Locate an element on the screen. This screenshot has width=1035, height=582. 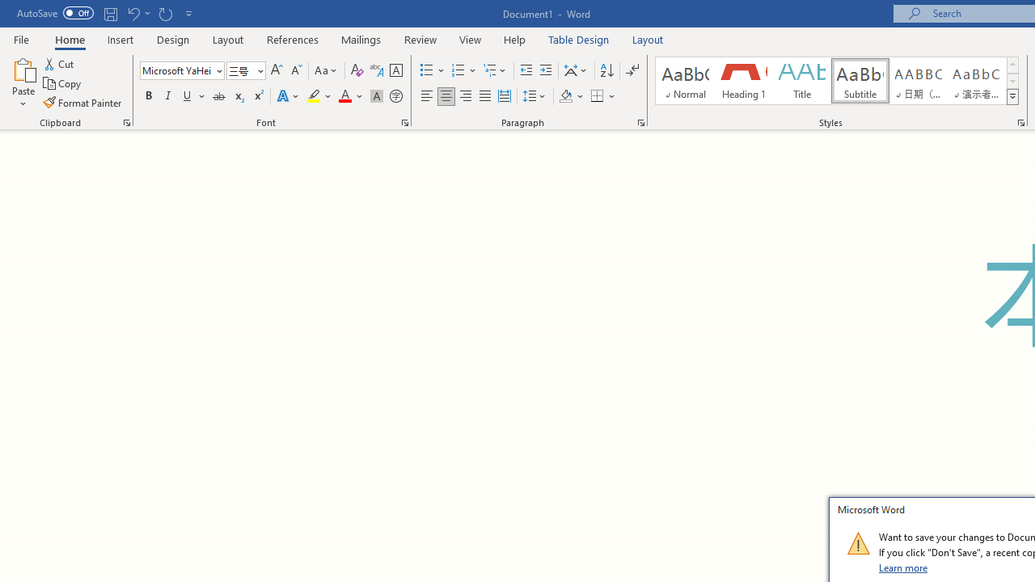
Repeat Doc Close is located at coordinates (165, 13).